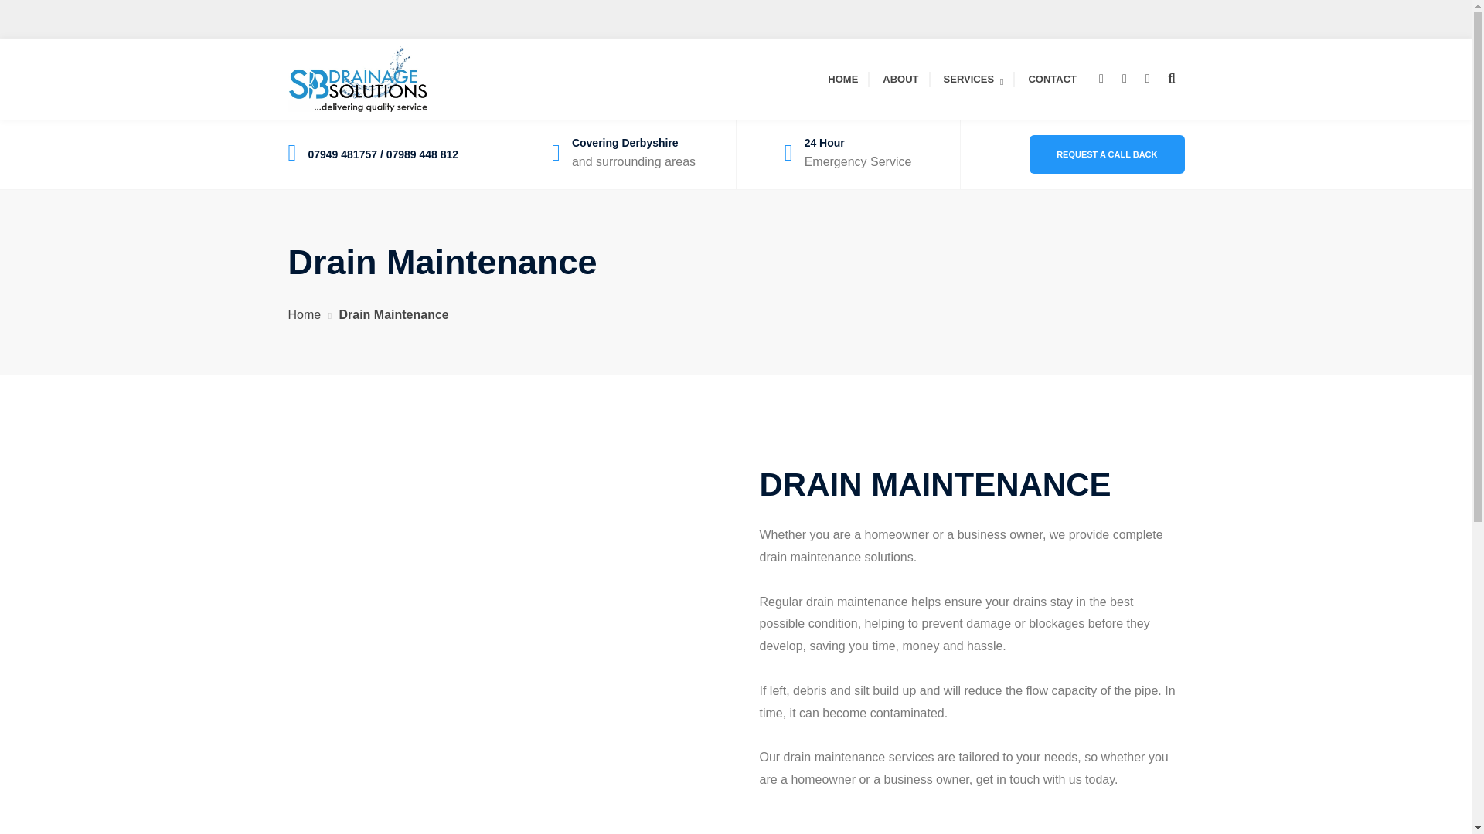 The height and width of the screenshot is (834, 1484). Describe the element at coordinates (1147, 78) in the screenshot. I see `Linkedin` at that location.